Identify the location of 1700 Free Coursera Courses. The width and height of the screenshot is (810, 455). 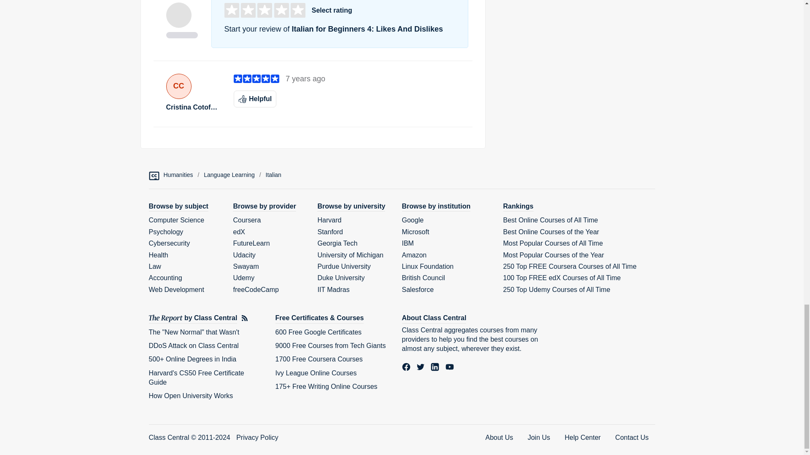
(319, 359).